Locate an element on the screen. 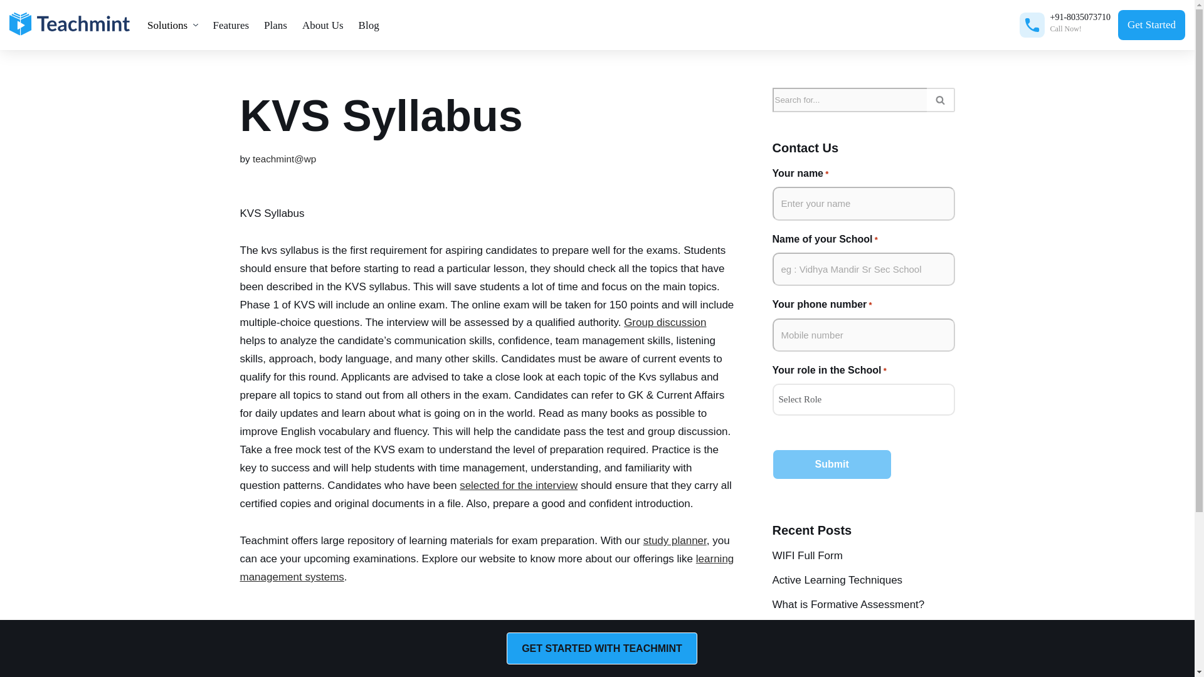  About Us is located at coordinates (323, 25).